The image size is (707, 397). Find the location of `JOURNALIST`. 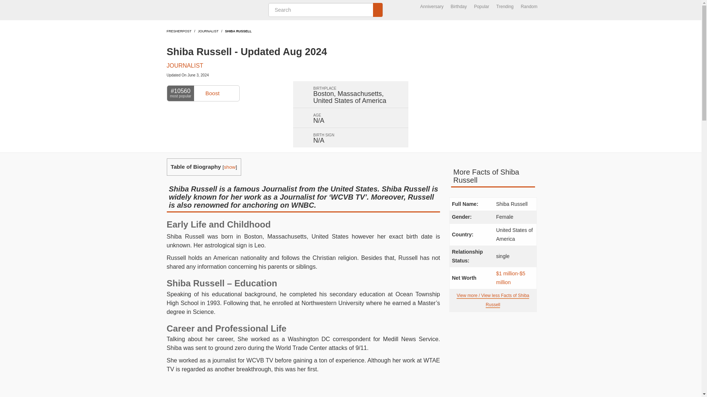

JOURNALIST is located at coordinates (185, 65).